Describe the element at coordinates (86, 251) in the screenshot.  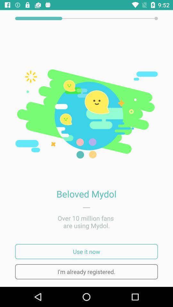
I see `press the item below over 10 million icon` at that location.